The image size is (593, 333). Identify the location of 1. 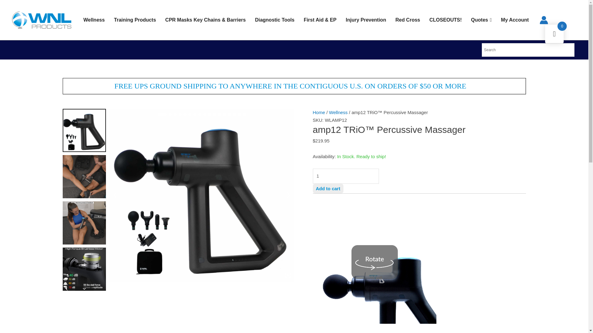
(345, 176).